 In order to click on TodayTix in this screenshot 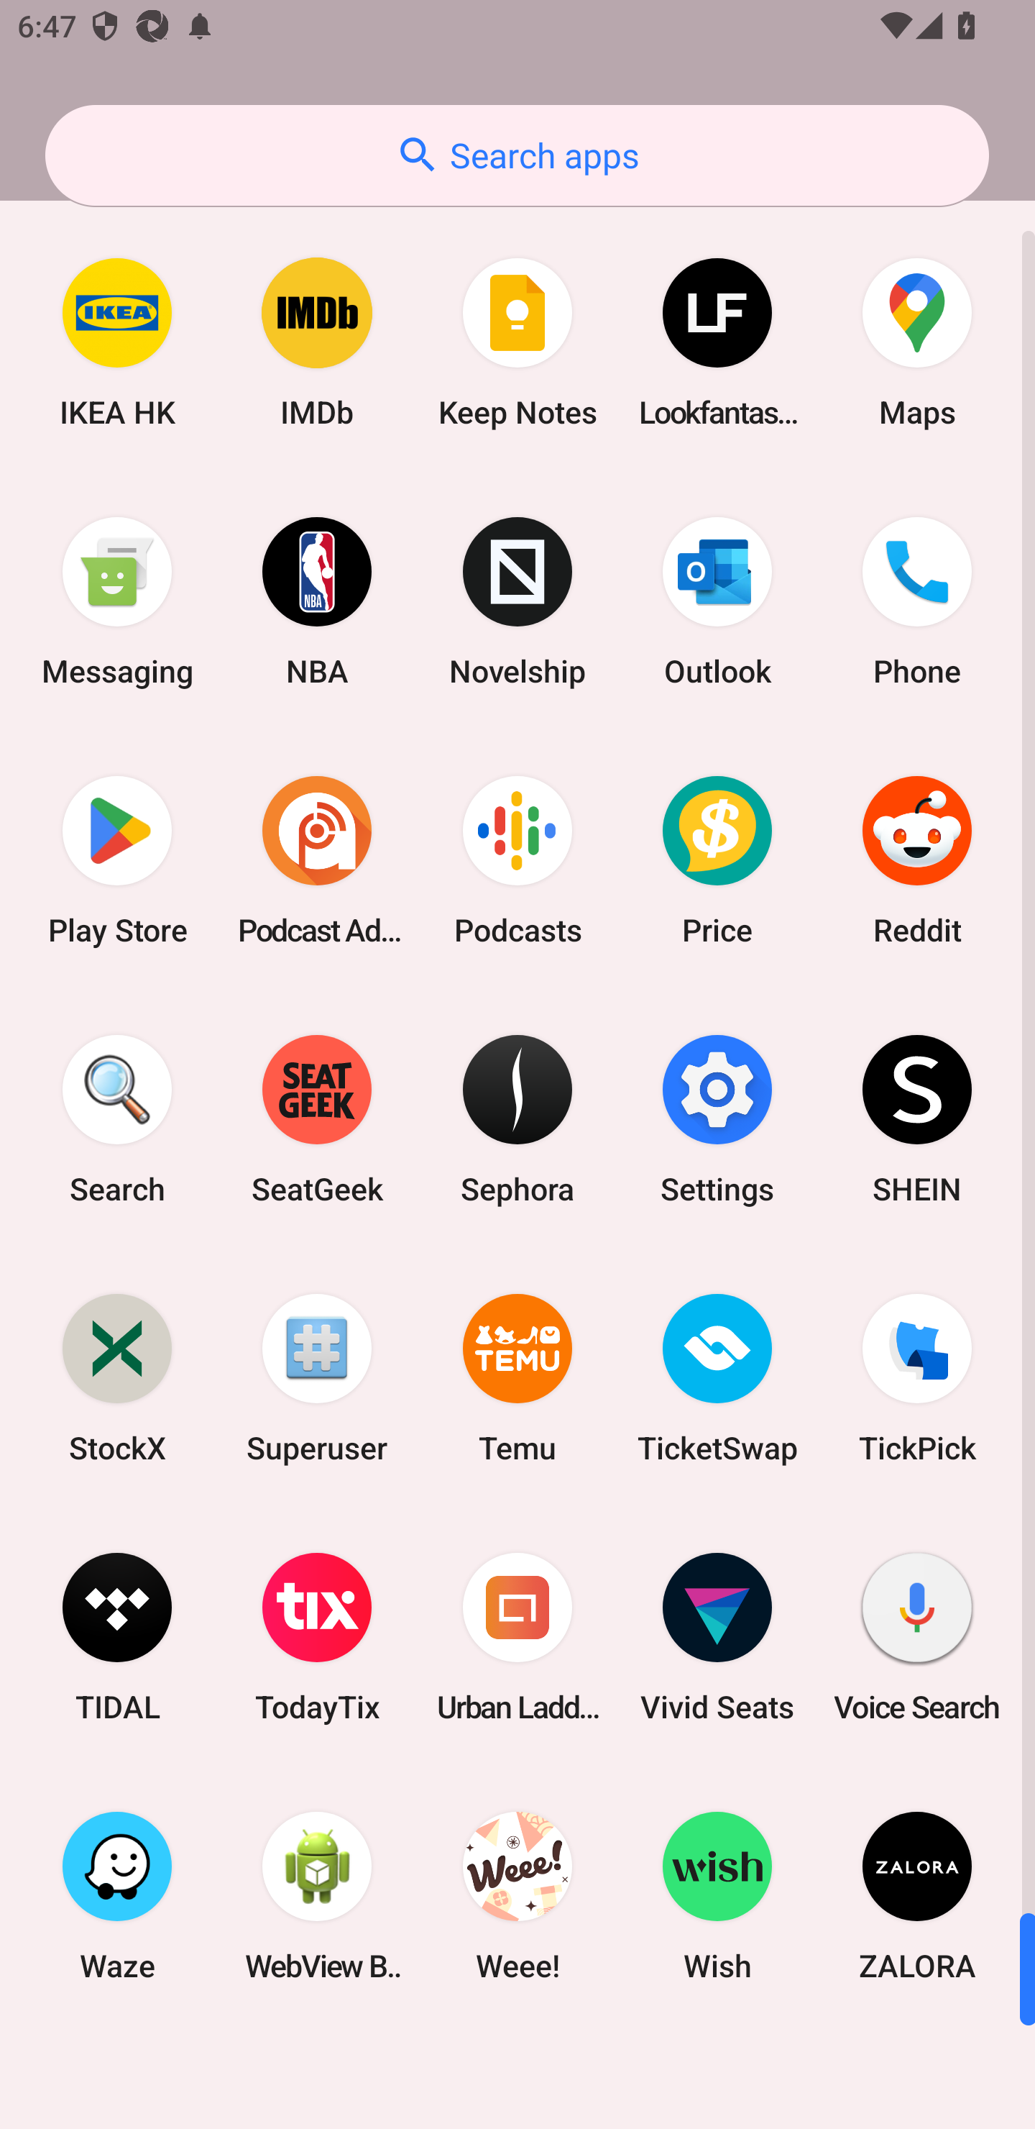, I will do `click(317, 1637)`.